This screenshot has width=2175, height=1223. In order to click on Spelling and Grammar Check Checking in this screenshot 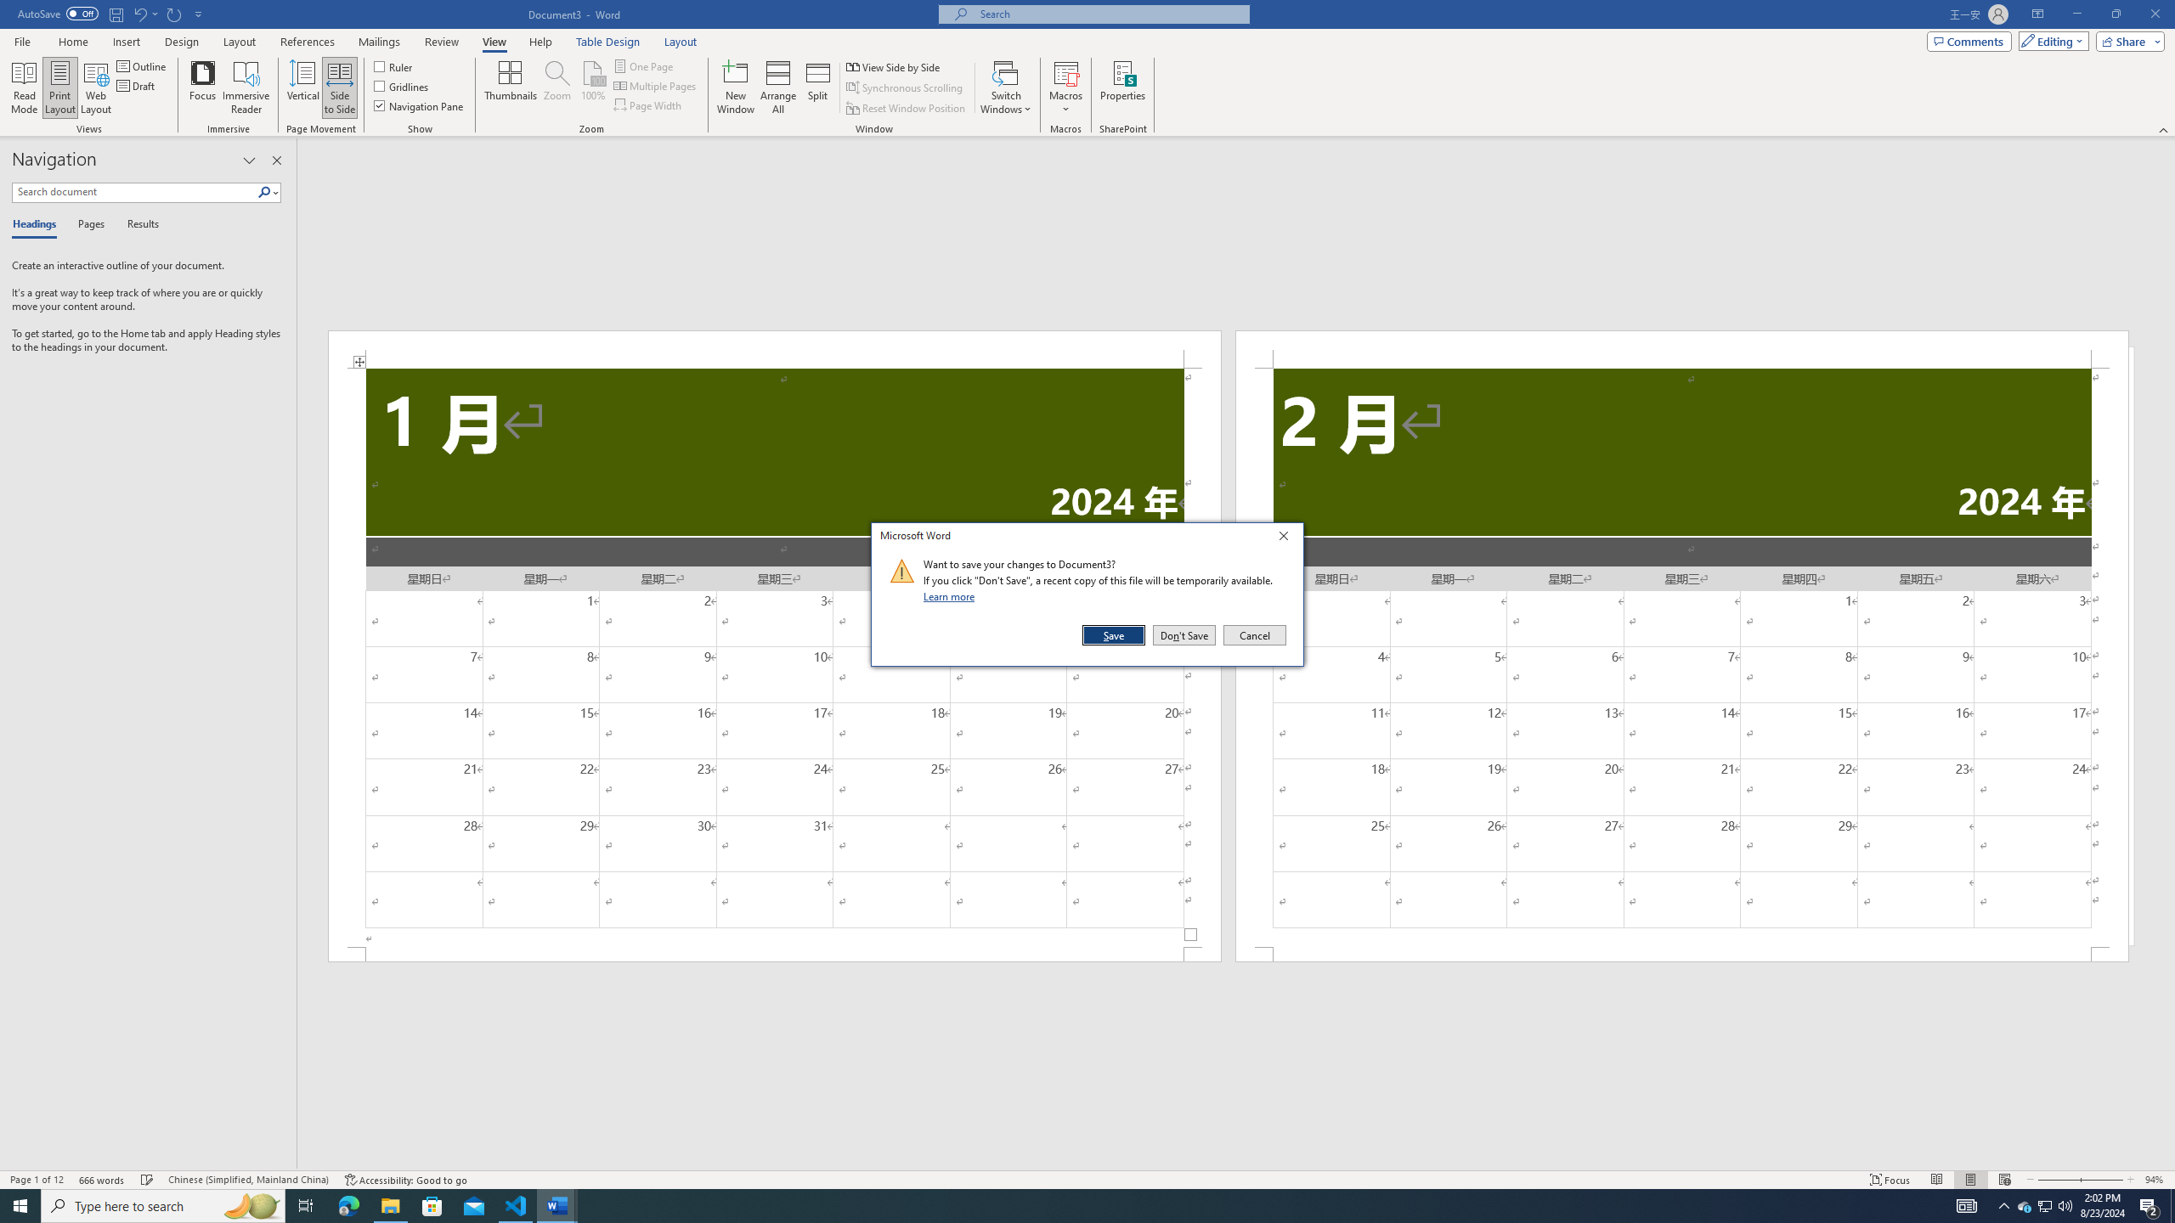, I will do `click(148, 1180)`.